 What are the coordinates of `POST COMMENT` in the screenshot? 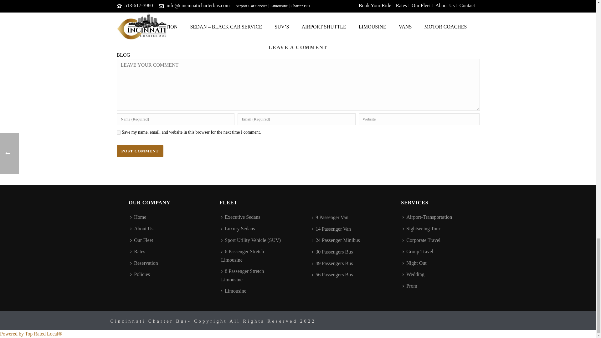 It's located at (140, 151).